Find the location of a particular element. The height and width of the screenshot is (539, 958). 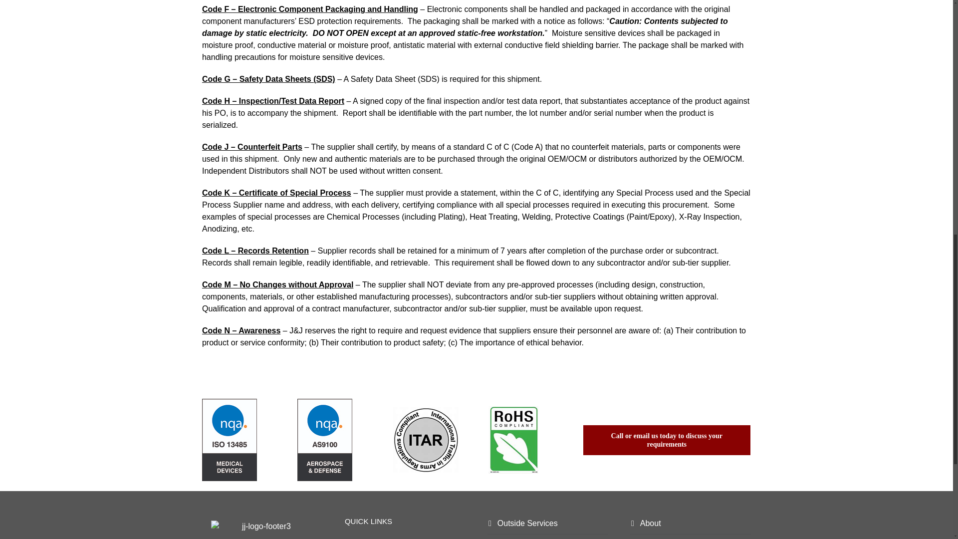

Outside Services is located at coordinates (548, 524).